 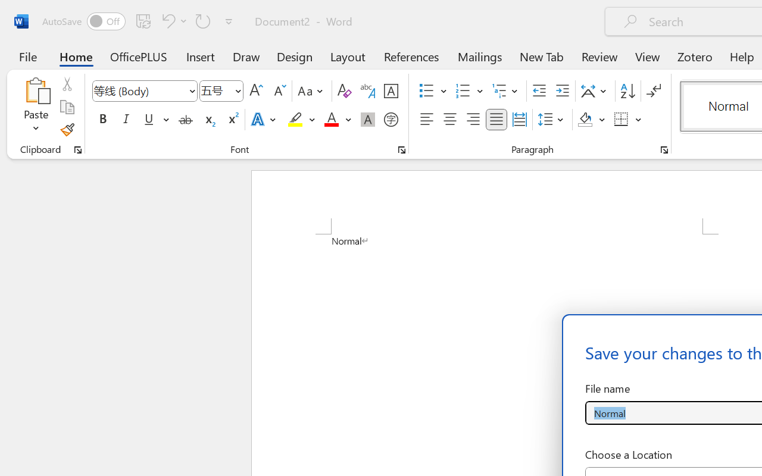 I want to click on Review, so click(x=599, y=56).